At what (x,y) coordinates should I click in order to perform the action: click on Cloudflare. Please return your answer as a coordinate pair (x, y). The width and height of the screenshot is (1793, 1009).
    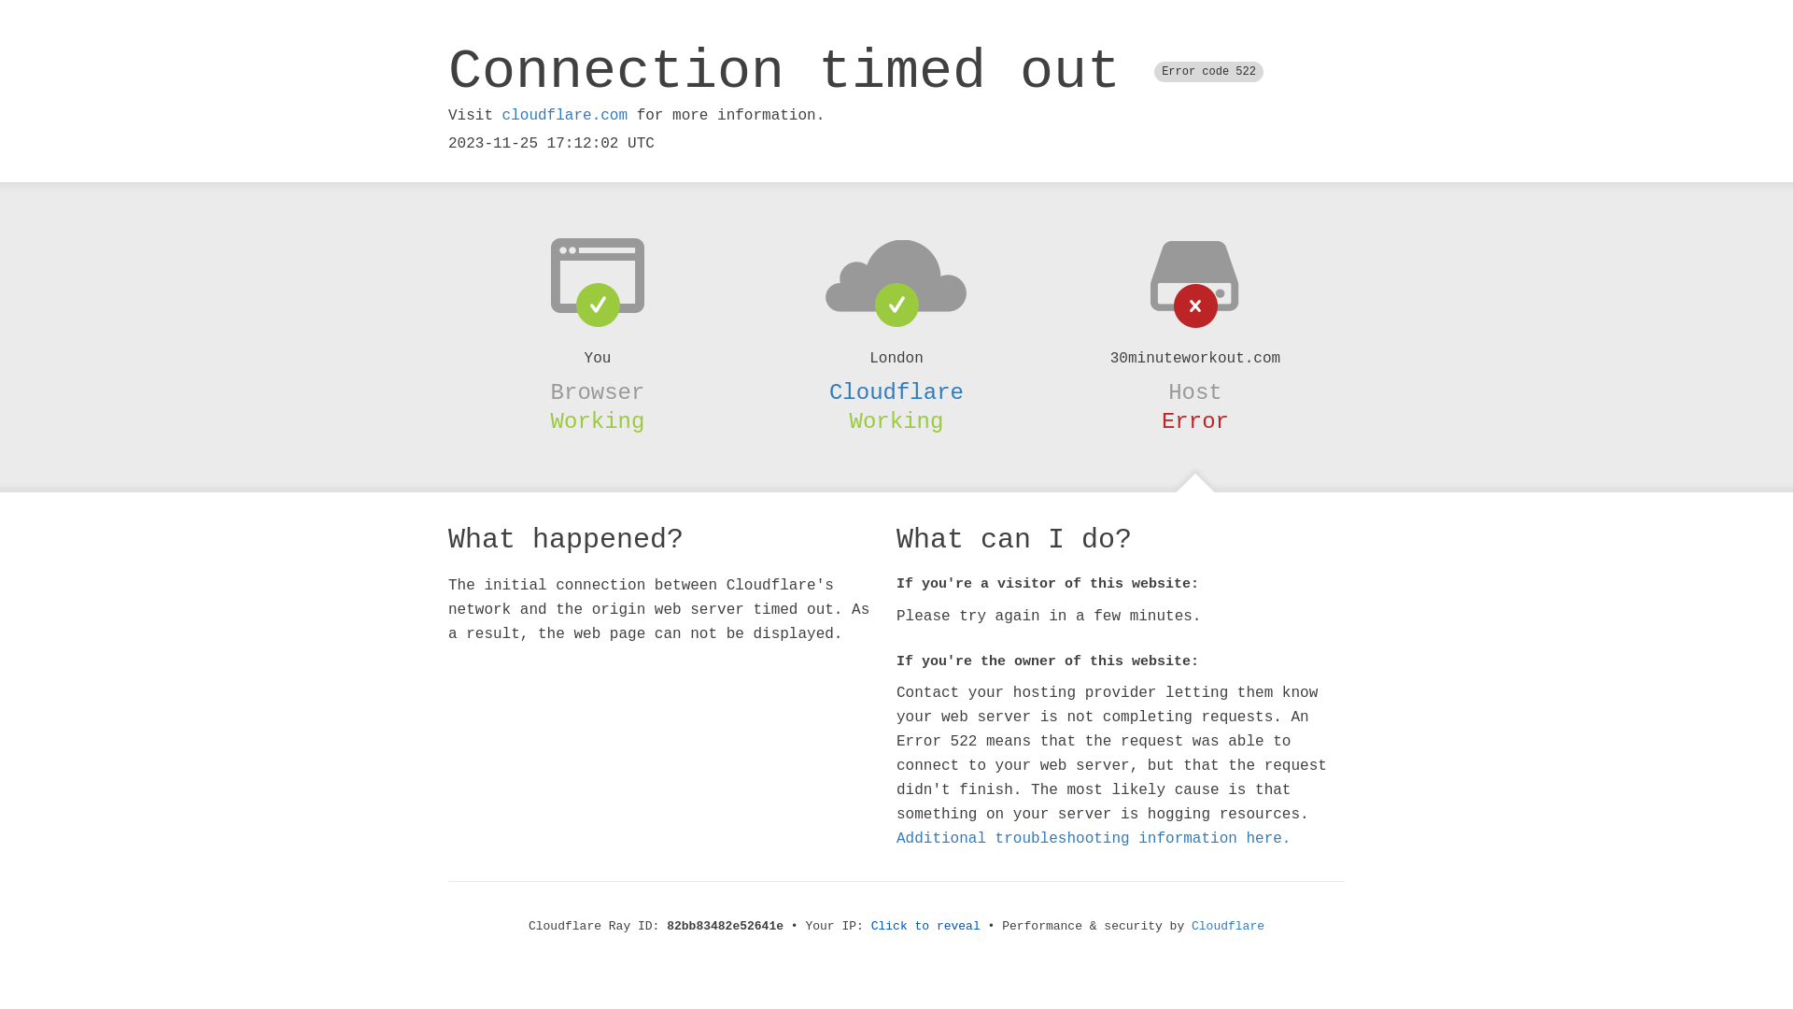
    Looking at the image, I should click on (1228, 927).